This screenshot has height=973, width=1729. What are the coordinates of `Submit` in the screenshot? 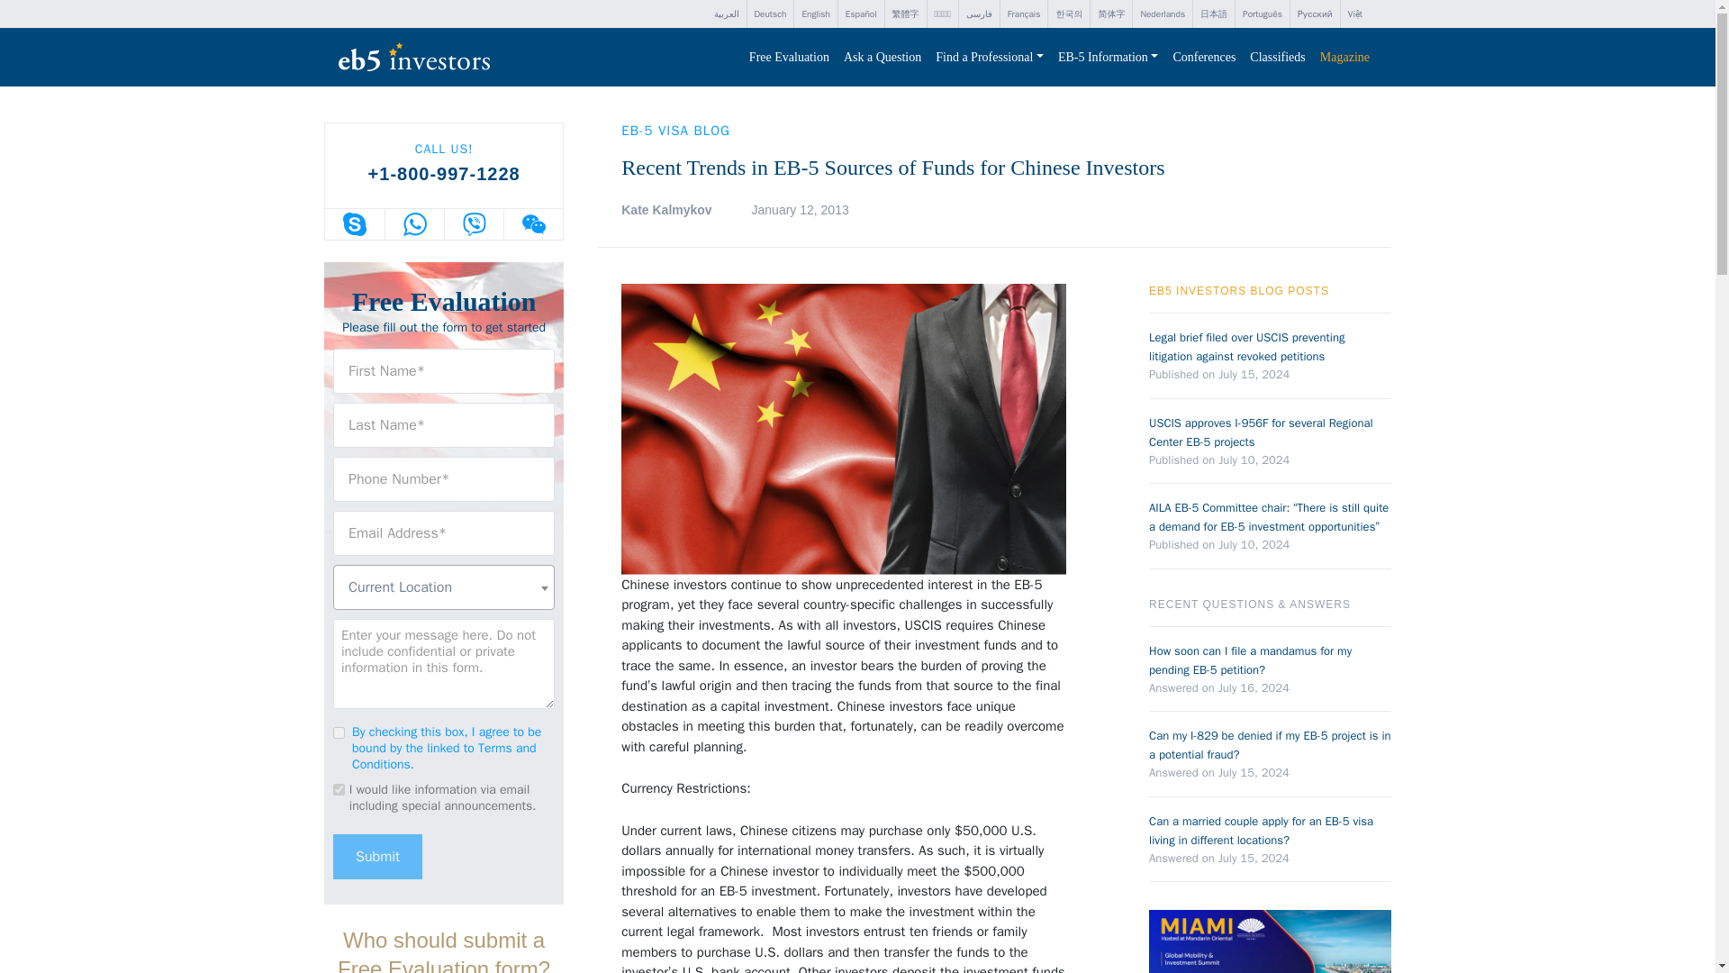 It's located at (377, 856).